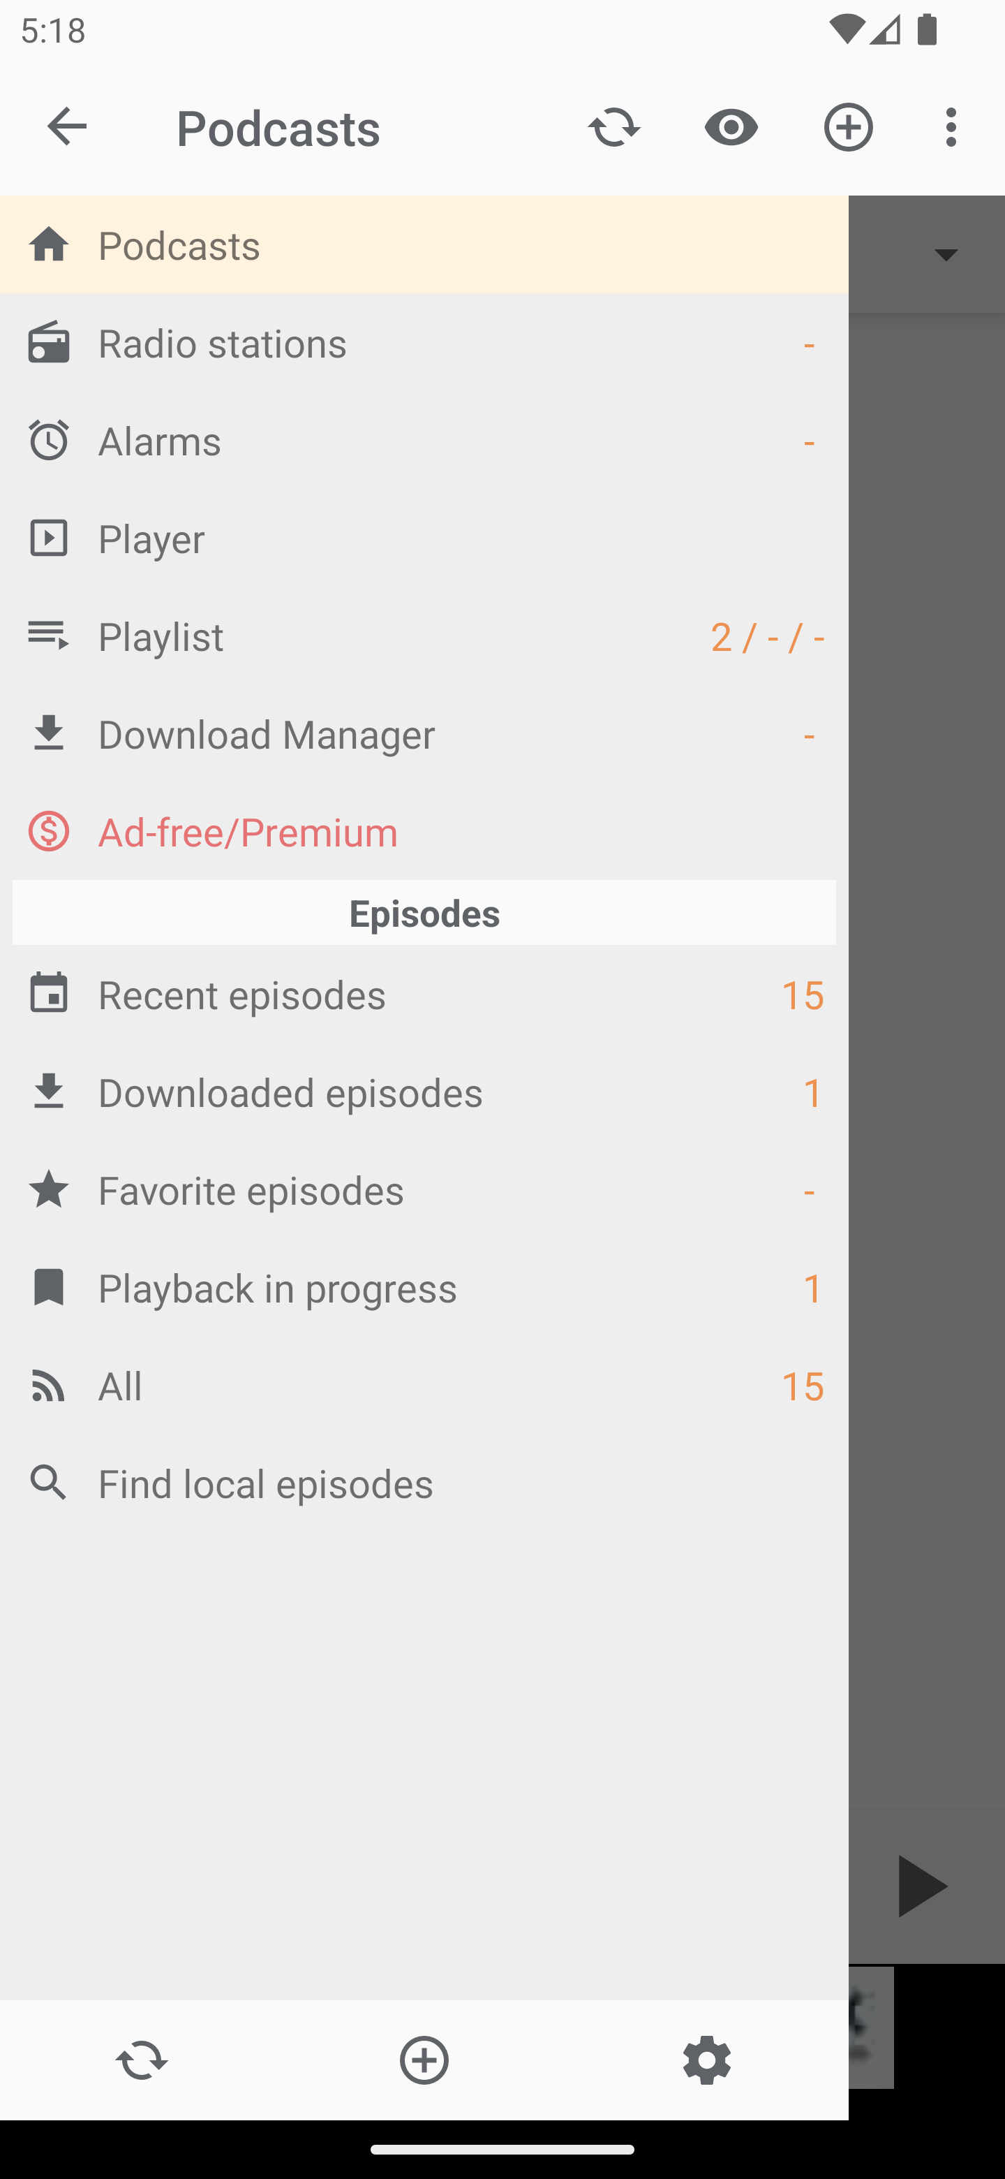 This screenshot has height=2179, width=1005. Describe the element at coordinates (424, 244) in the screenshot. I see `Podcasts` at that location.